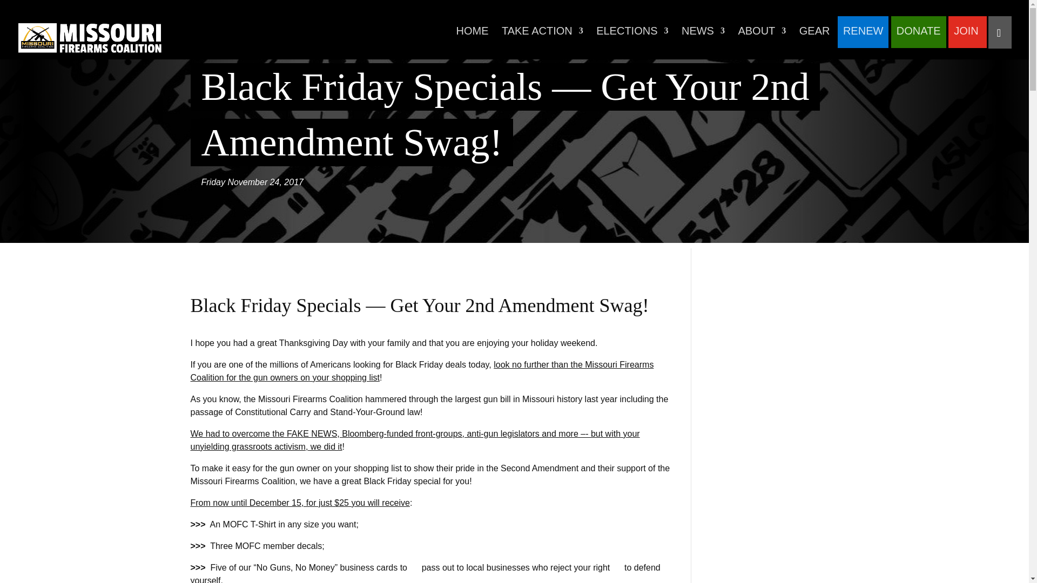  Describe the element at coordinates (918, 37) in the screenshot. I see `DONATE` at that location.